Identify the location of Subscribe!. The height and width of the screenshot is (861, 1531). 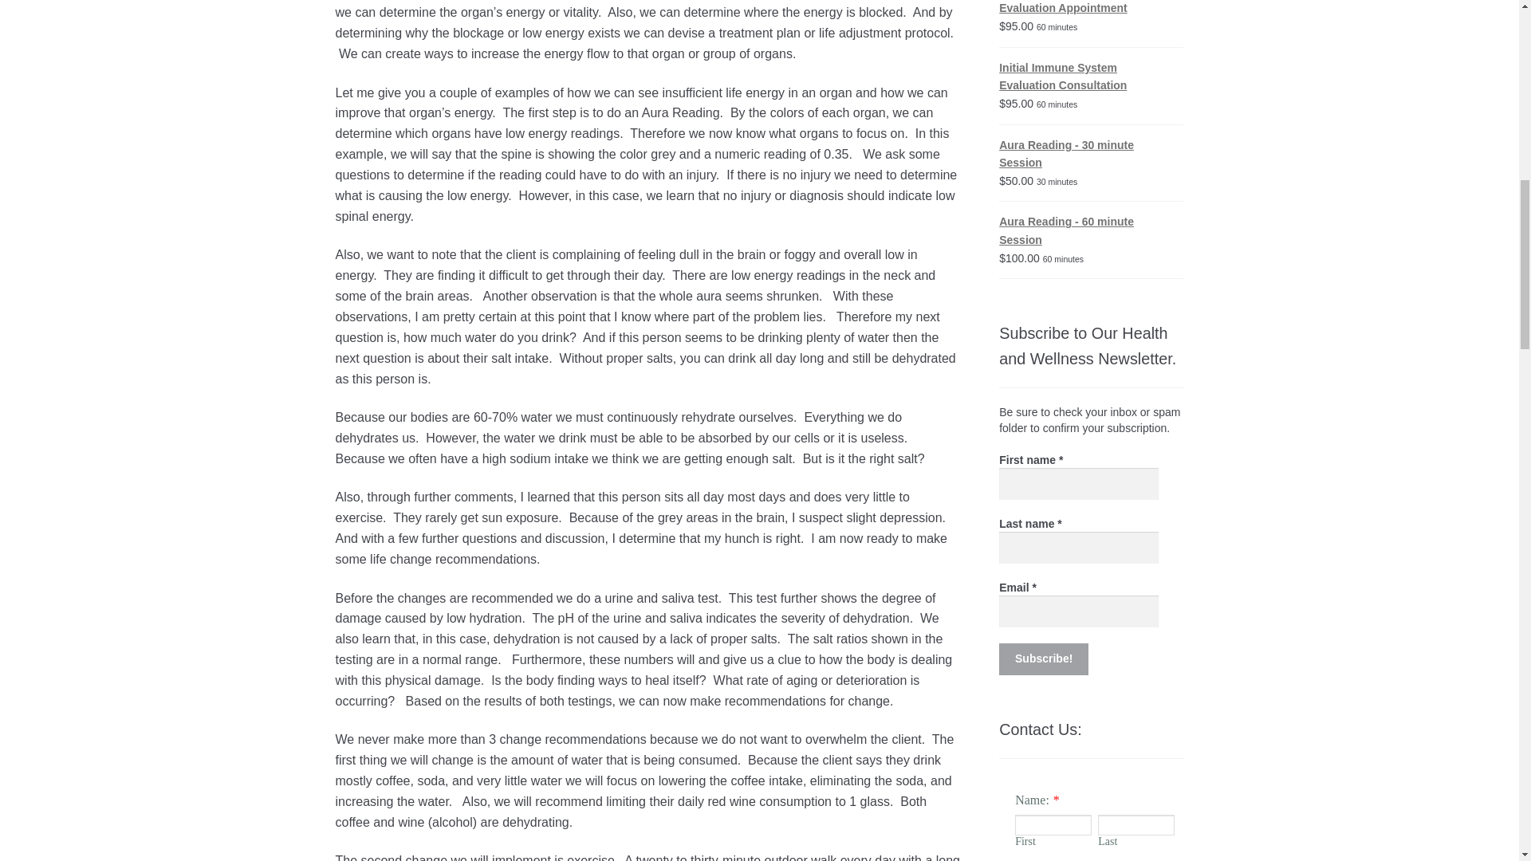
(1044, 659).